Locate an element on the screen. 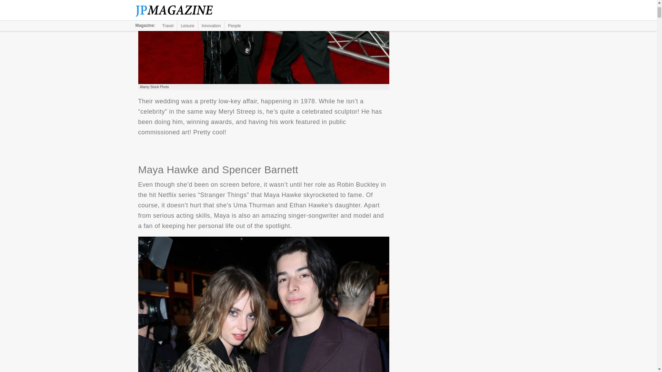 The height and width of the screenshot is (372, 662). Meryl Streep and Don Gummer is located at coordinates (263, 42).